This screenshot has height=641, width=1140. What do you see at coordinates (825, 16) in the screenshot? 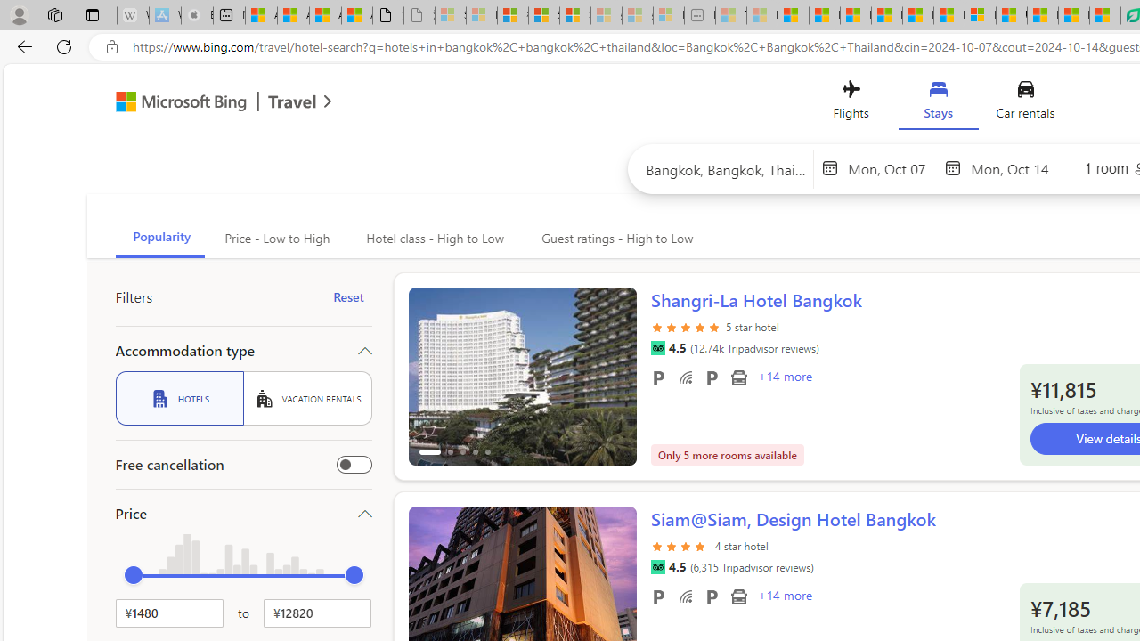
I see `Food and Drink - MSN` at bounding box center [825, 16].